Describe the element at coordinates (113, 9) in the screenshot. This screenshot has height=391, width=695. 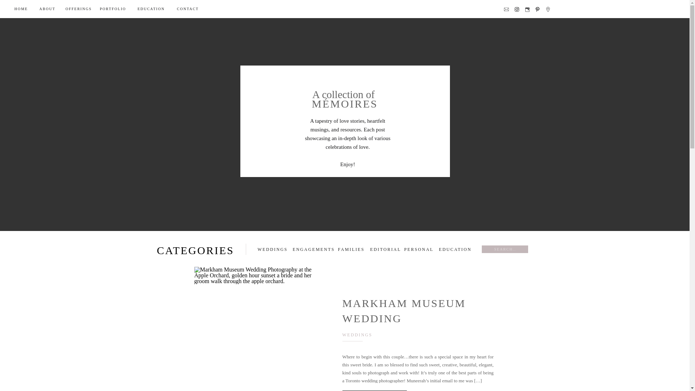
I see `PORTFOLIO` at that location.